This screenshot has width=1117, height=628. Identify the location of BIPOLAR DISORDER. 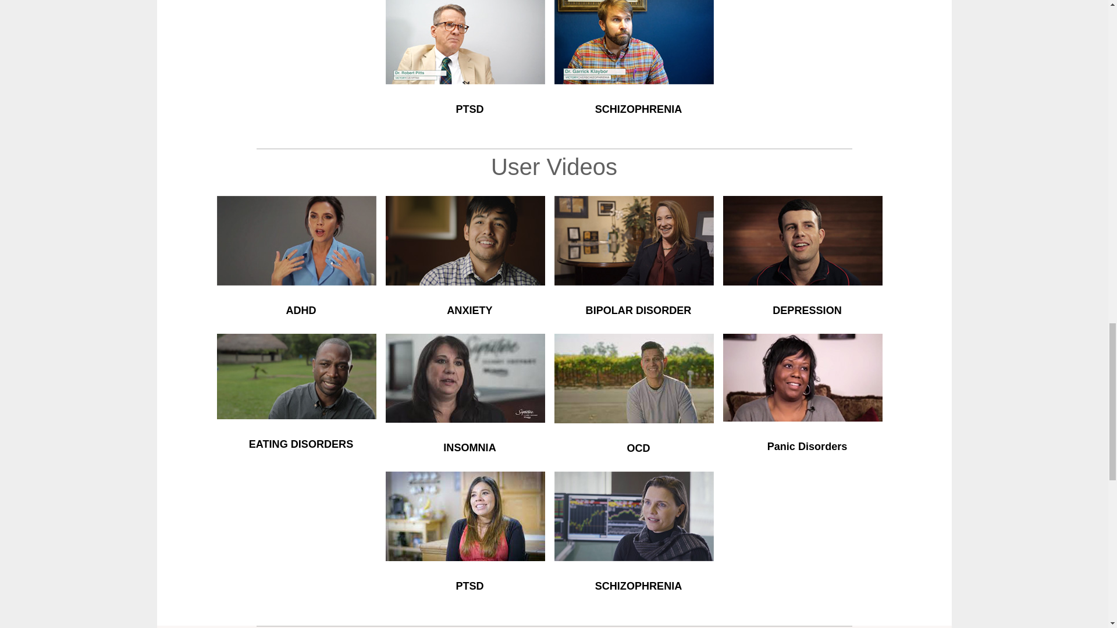
(638, 311).